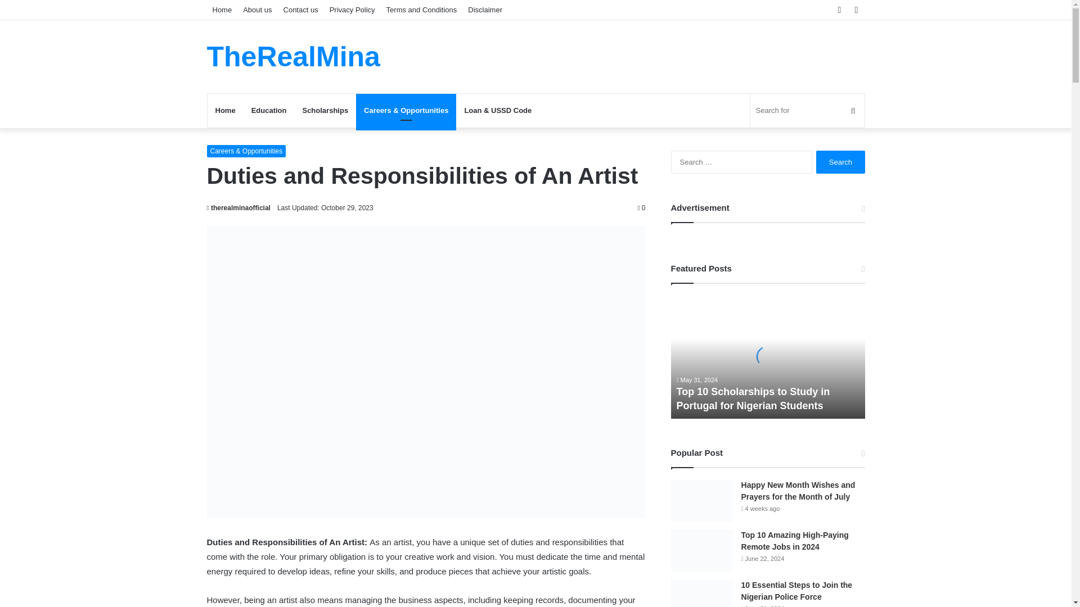  Describe the element at coordinates (856, 10) in the screenshot. I see `Sidebar` at that location.